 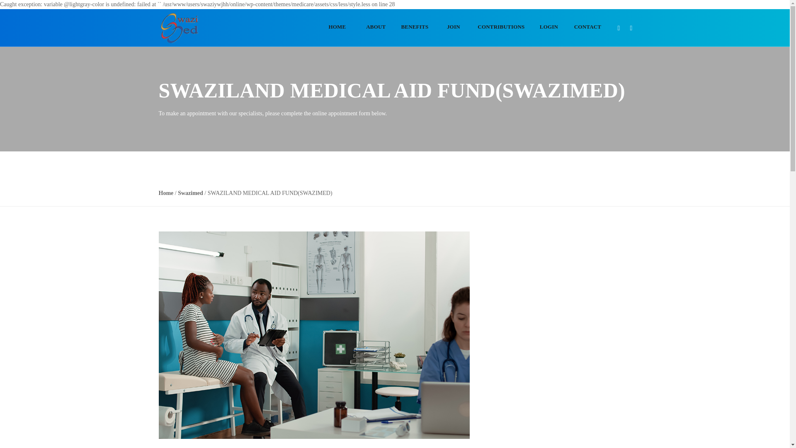 I want to click on CONTACT, so click(x=587, y=27).